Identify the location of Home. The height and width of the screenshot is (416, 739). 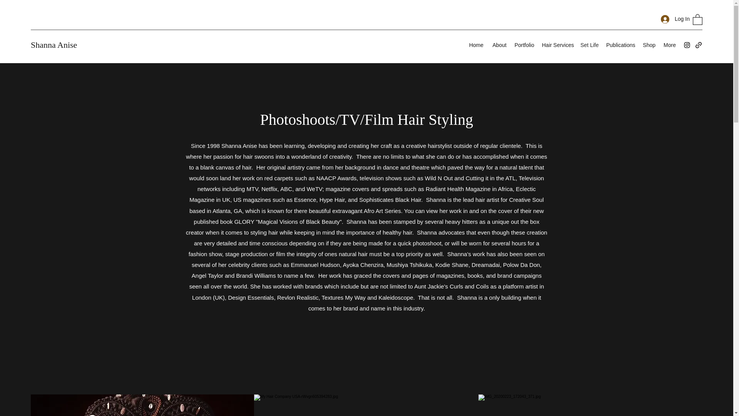
(476, 45).